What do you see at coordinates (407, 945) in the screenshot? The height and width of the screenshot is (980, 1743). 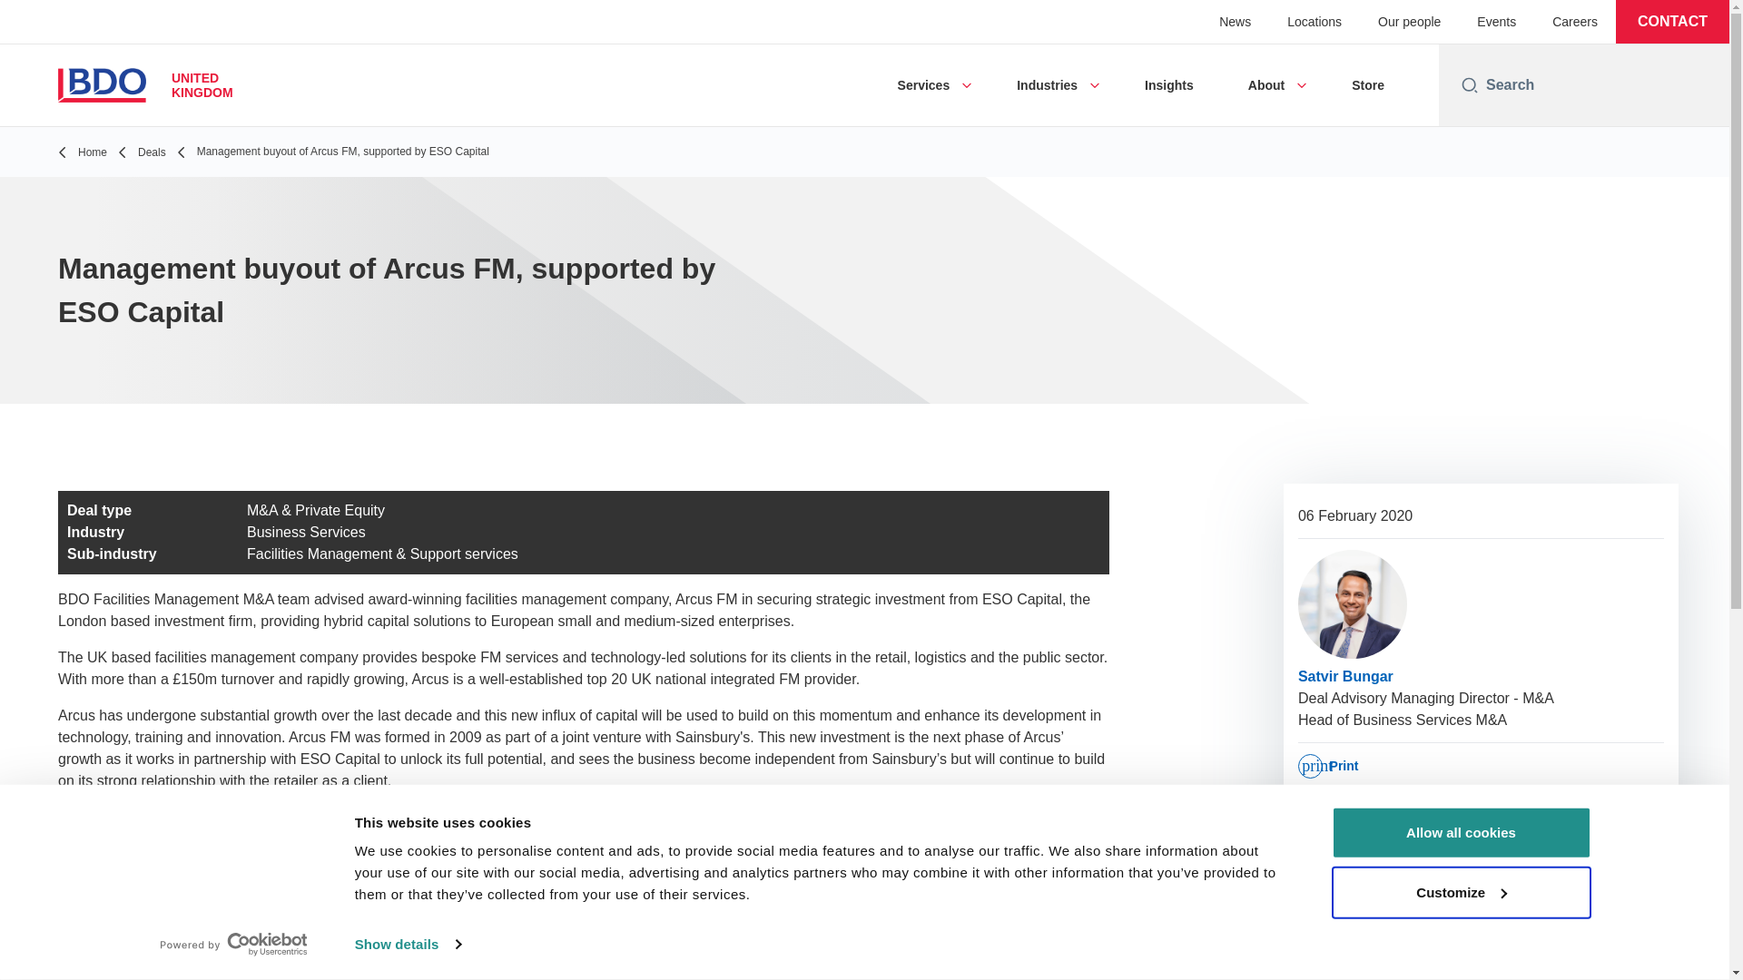 I see `Show details` at bounding box center [407, 945].